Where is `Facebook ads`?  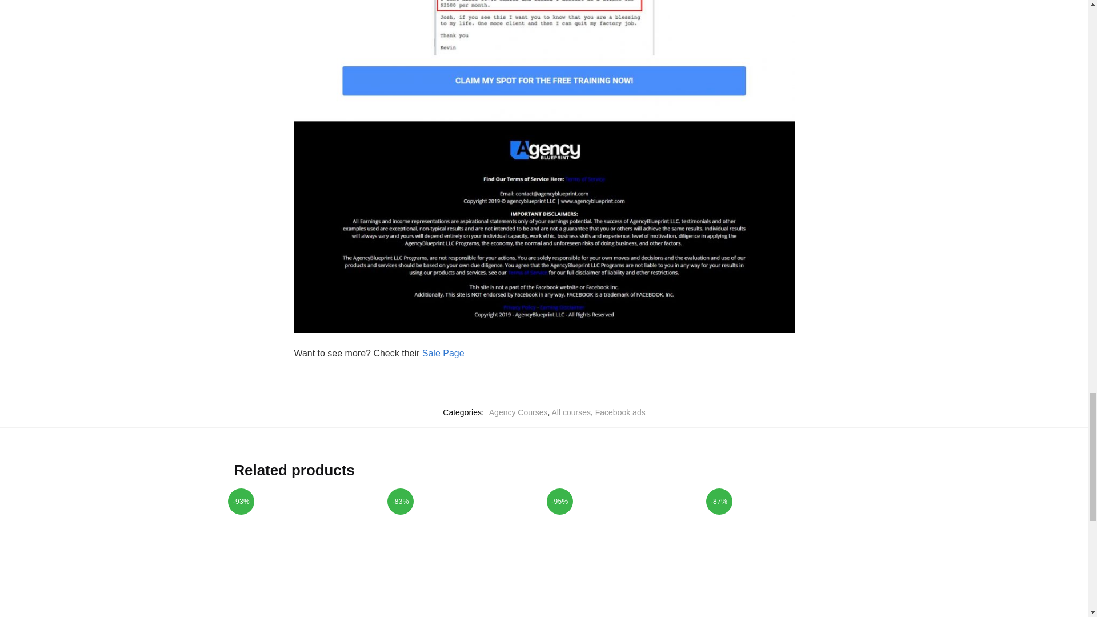
Facebook ads is located at coordinates (620, 412).